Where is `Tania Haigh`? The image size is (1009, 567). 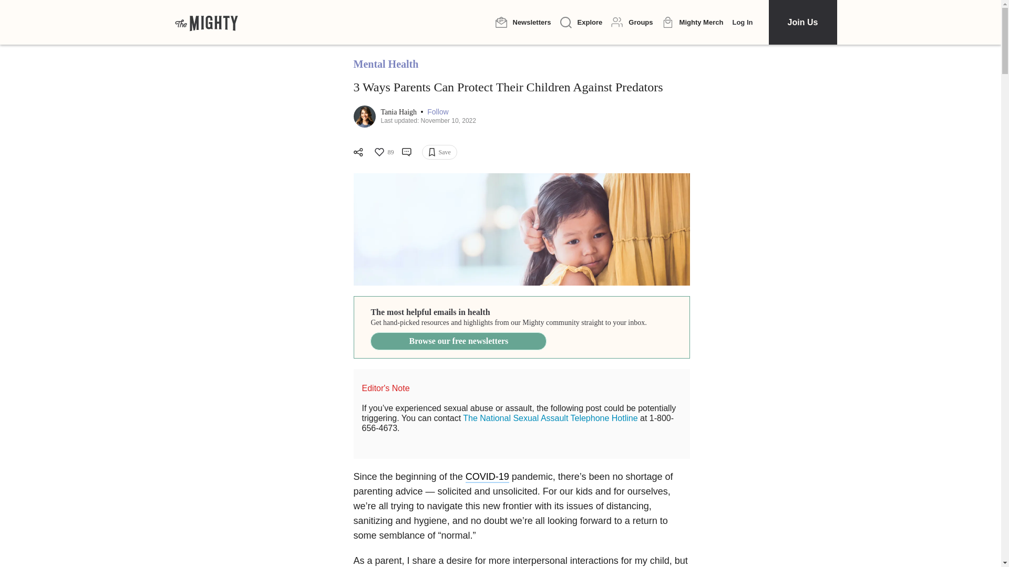
Tania Haigh is located at coordinates (399, 112).